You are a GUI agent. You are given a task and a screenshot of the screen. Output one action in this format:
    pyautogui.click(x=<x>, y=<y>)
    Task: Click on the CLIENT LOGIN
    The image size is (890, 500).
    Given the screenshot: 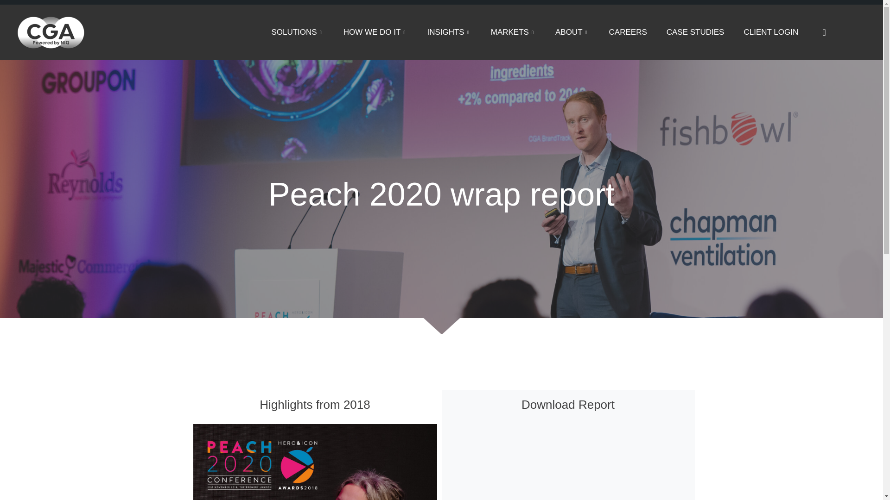 What is the action you would take?
    pyautogui.click(x=770, y=32)
    